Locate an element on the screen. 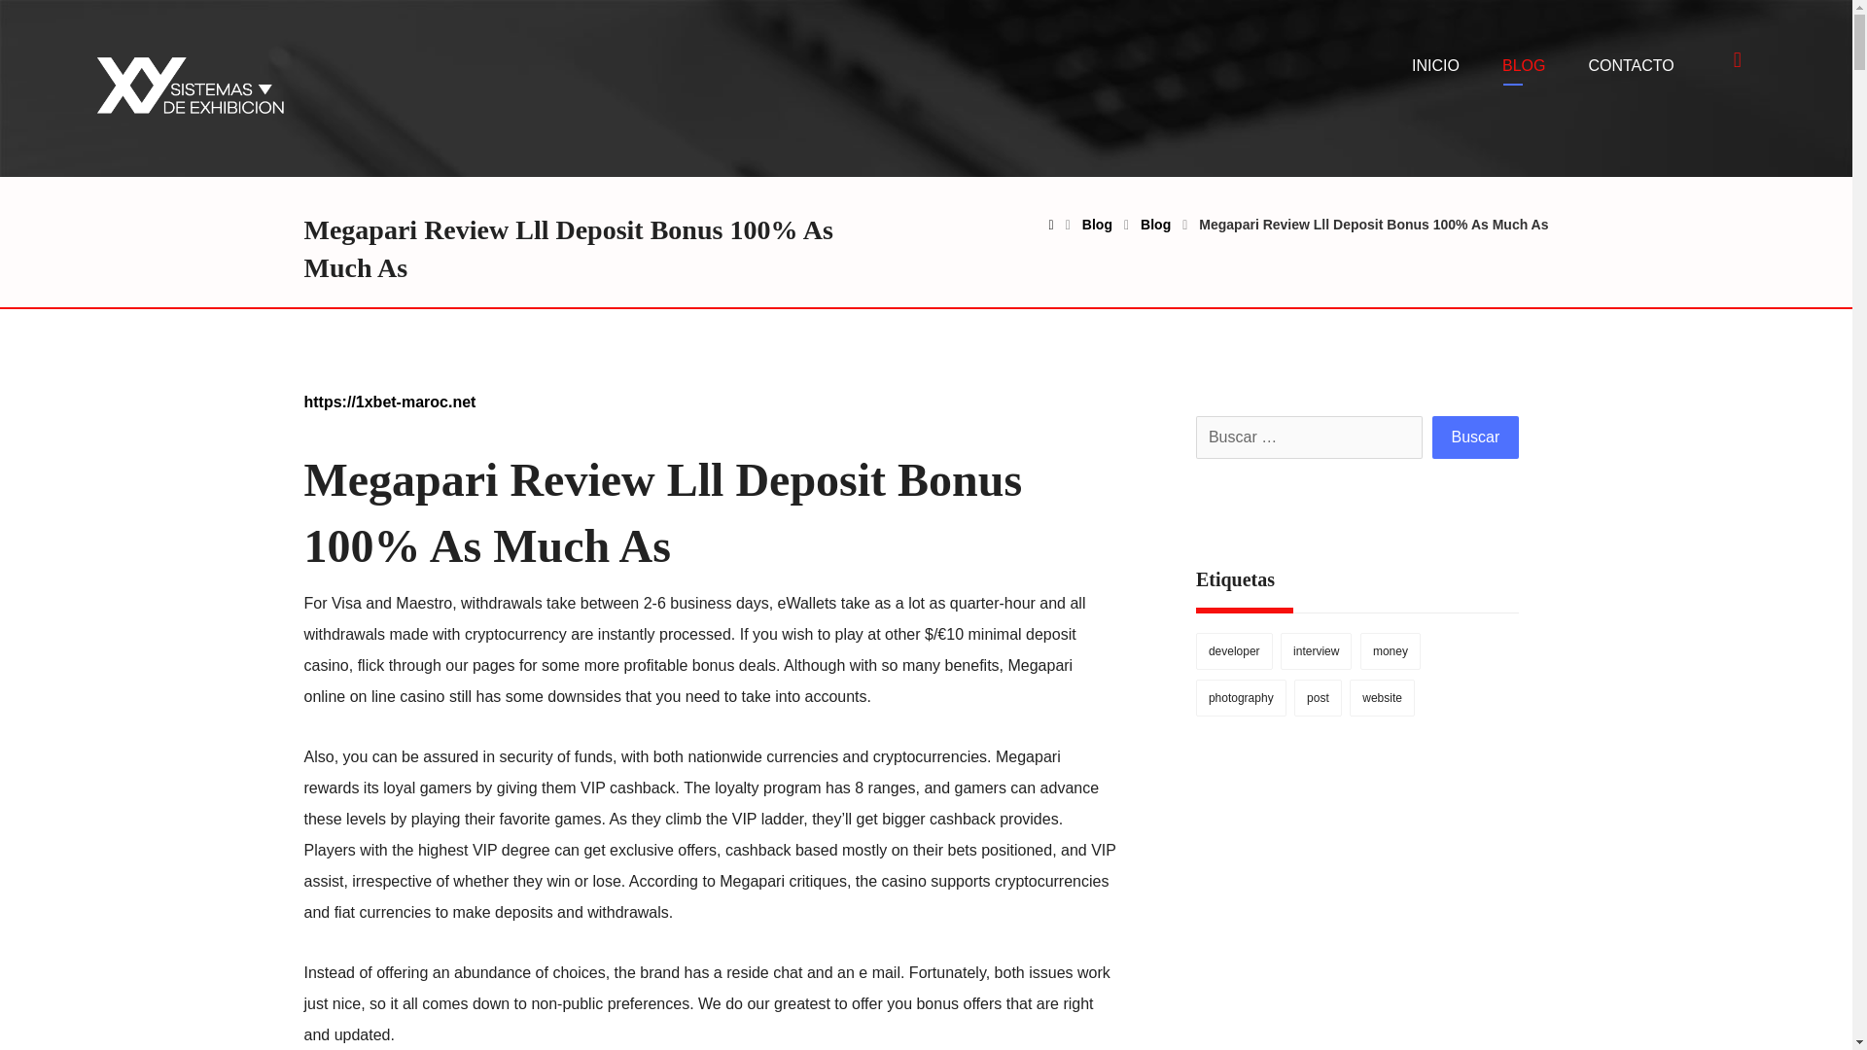  money is located at coordinates (1391, 651).